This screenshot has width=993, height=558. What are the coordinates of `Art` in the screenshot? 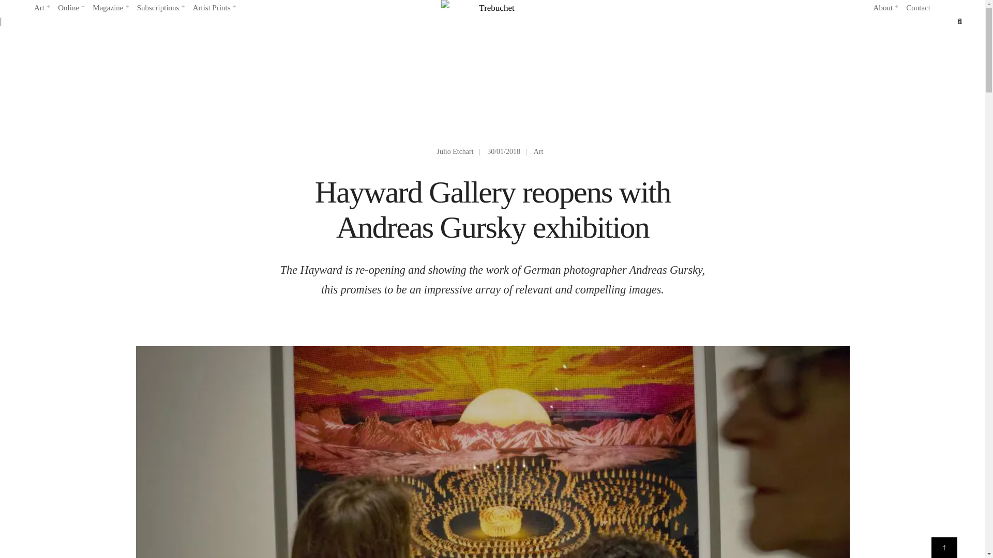 It's located at (41, 8).